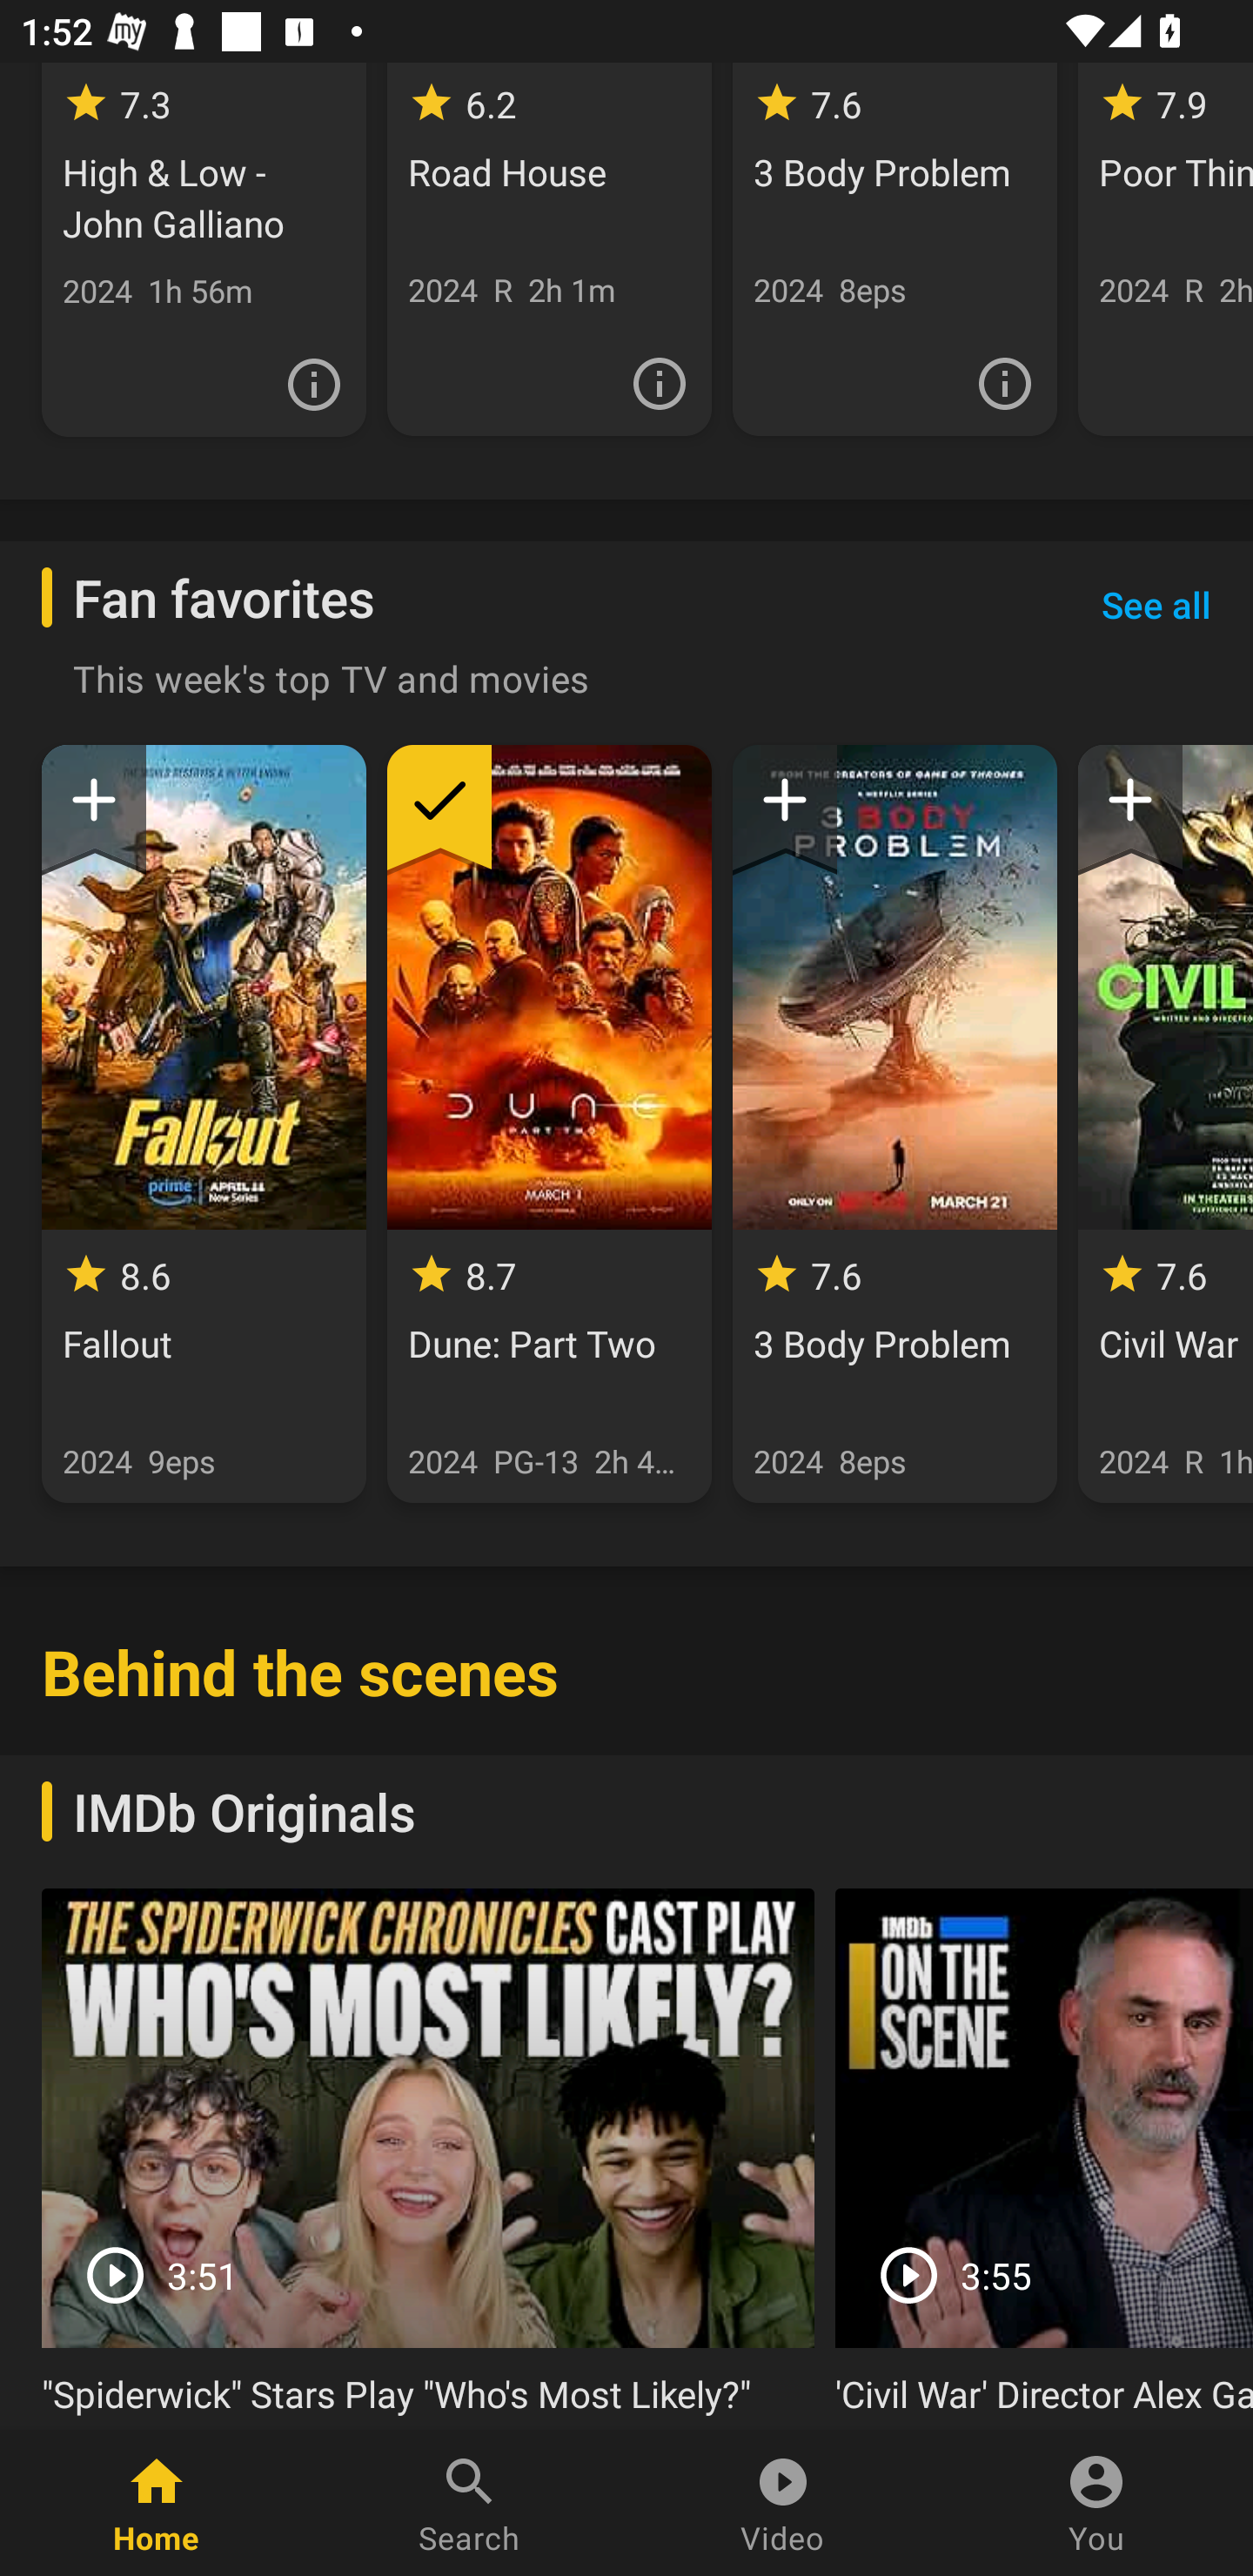  Describe the element at coordinates (204, 250) in the screenshot. I see `7.3 High & Low - John Galliano 2024  1h 56m` at that location.